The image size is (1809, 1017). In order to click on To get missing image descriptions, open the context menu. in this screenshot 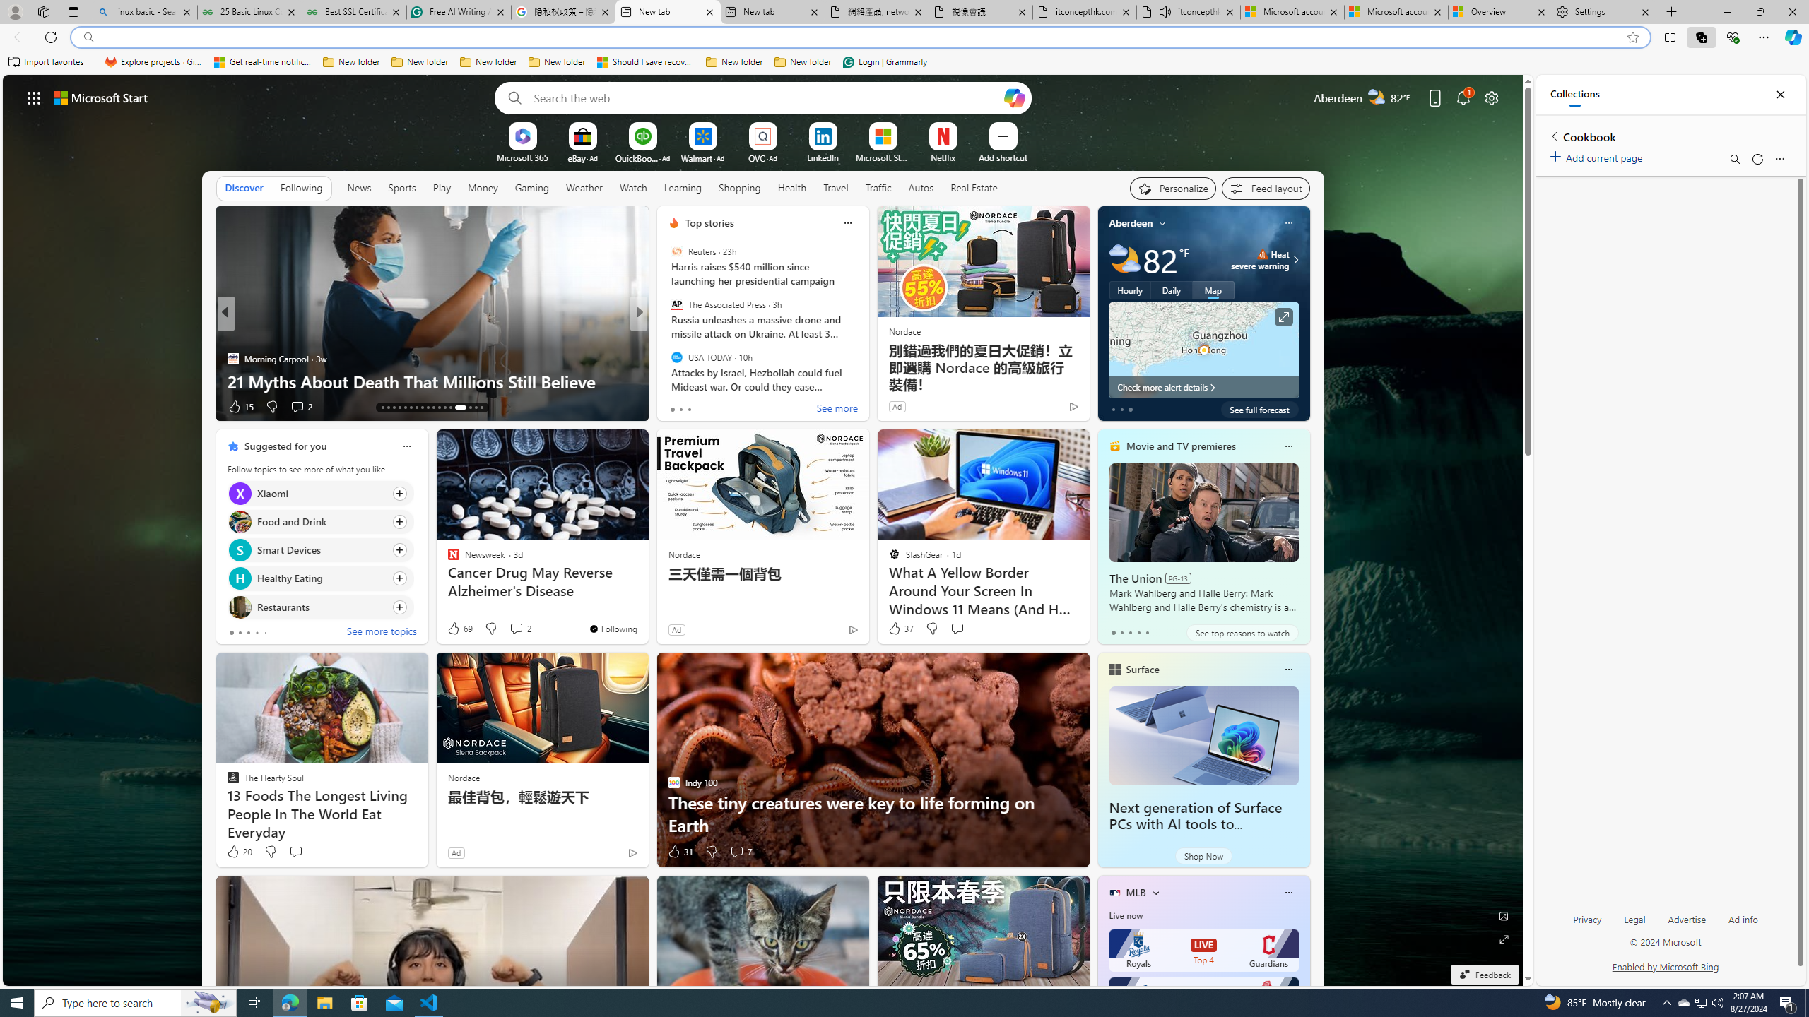, I will do `click(523, 136)`.